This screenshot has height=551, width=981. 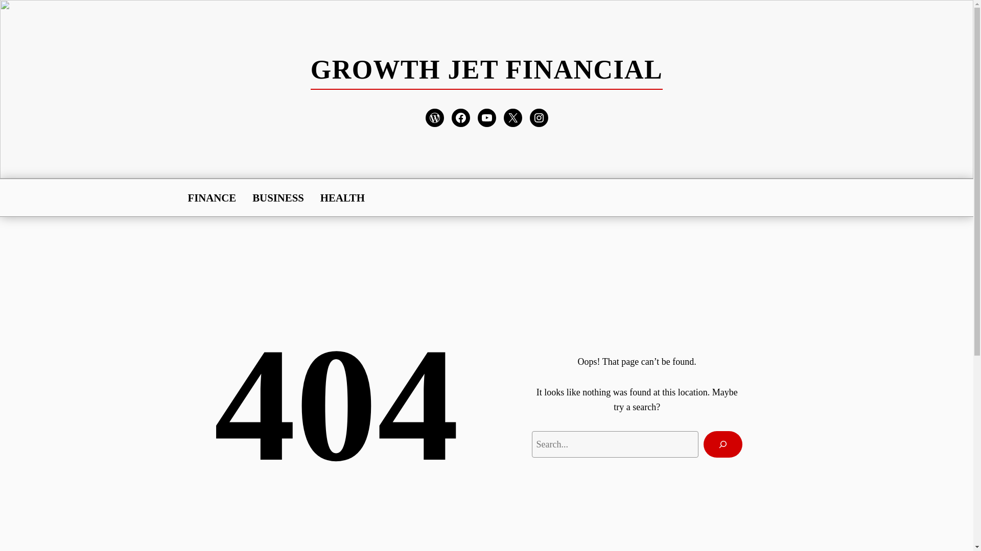 I want to click on Instagram, so click(x=539, y=117).